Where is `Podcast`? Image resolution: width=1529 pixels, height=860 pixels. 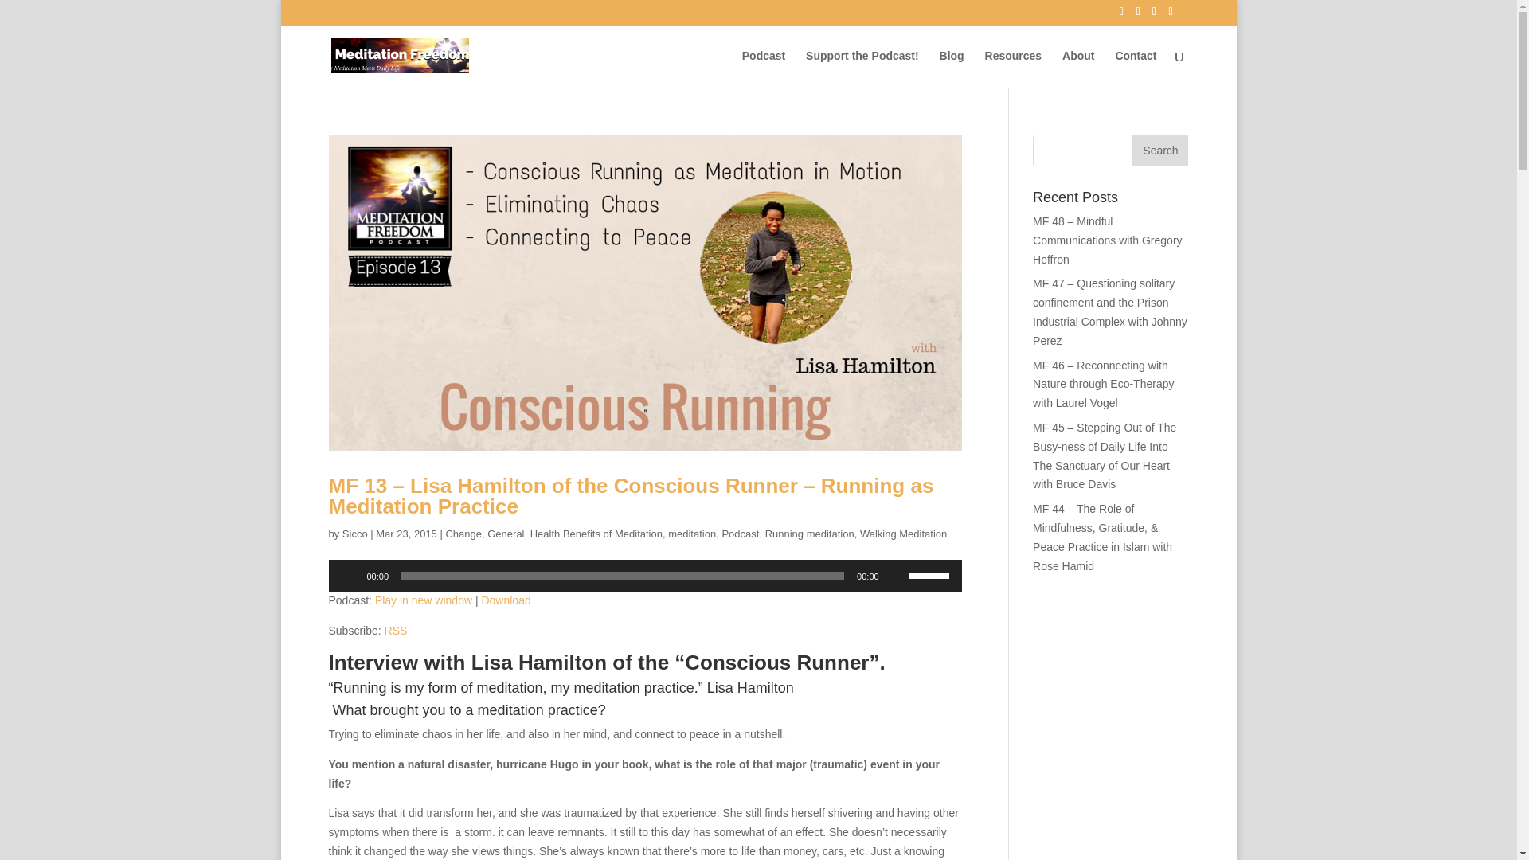
Podcast is located at coordinates (763, 68).